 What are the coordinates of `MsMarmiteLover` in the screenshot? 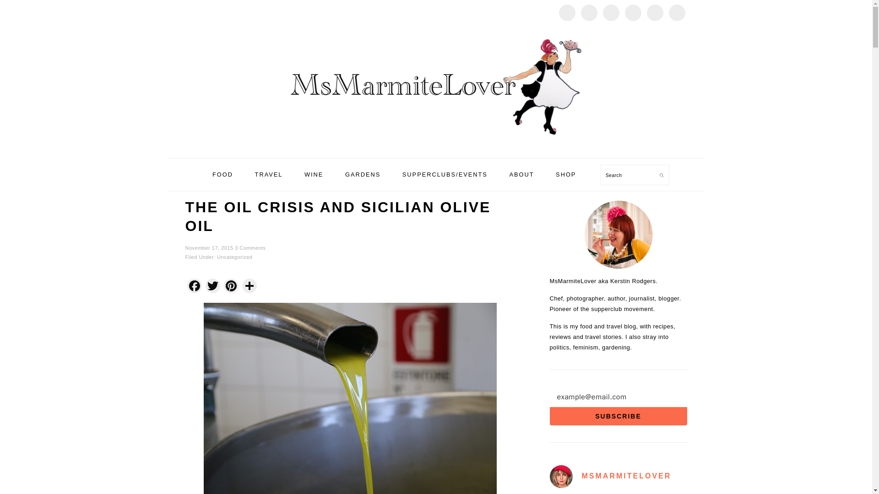 It's located at (436, 147).